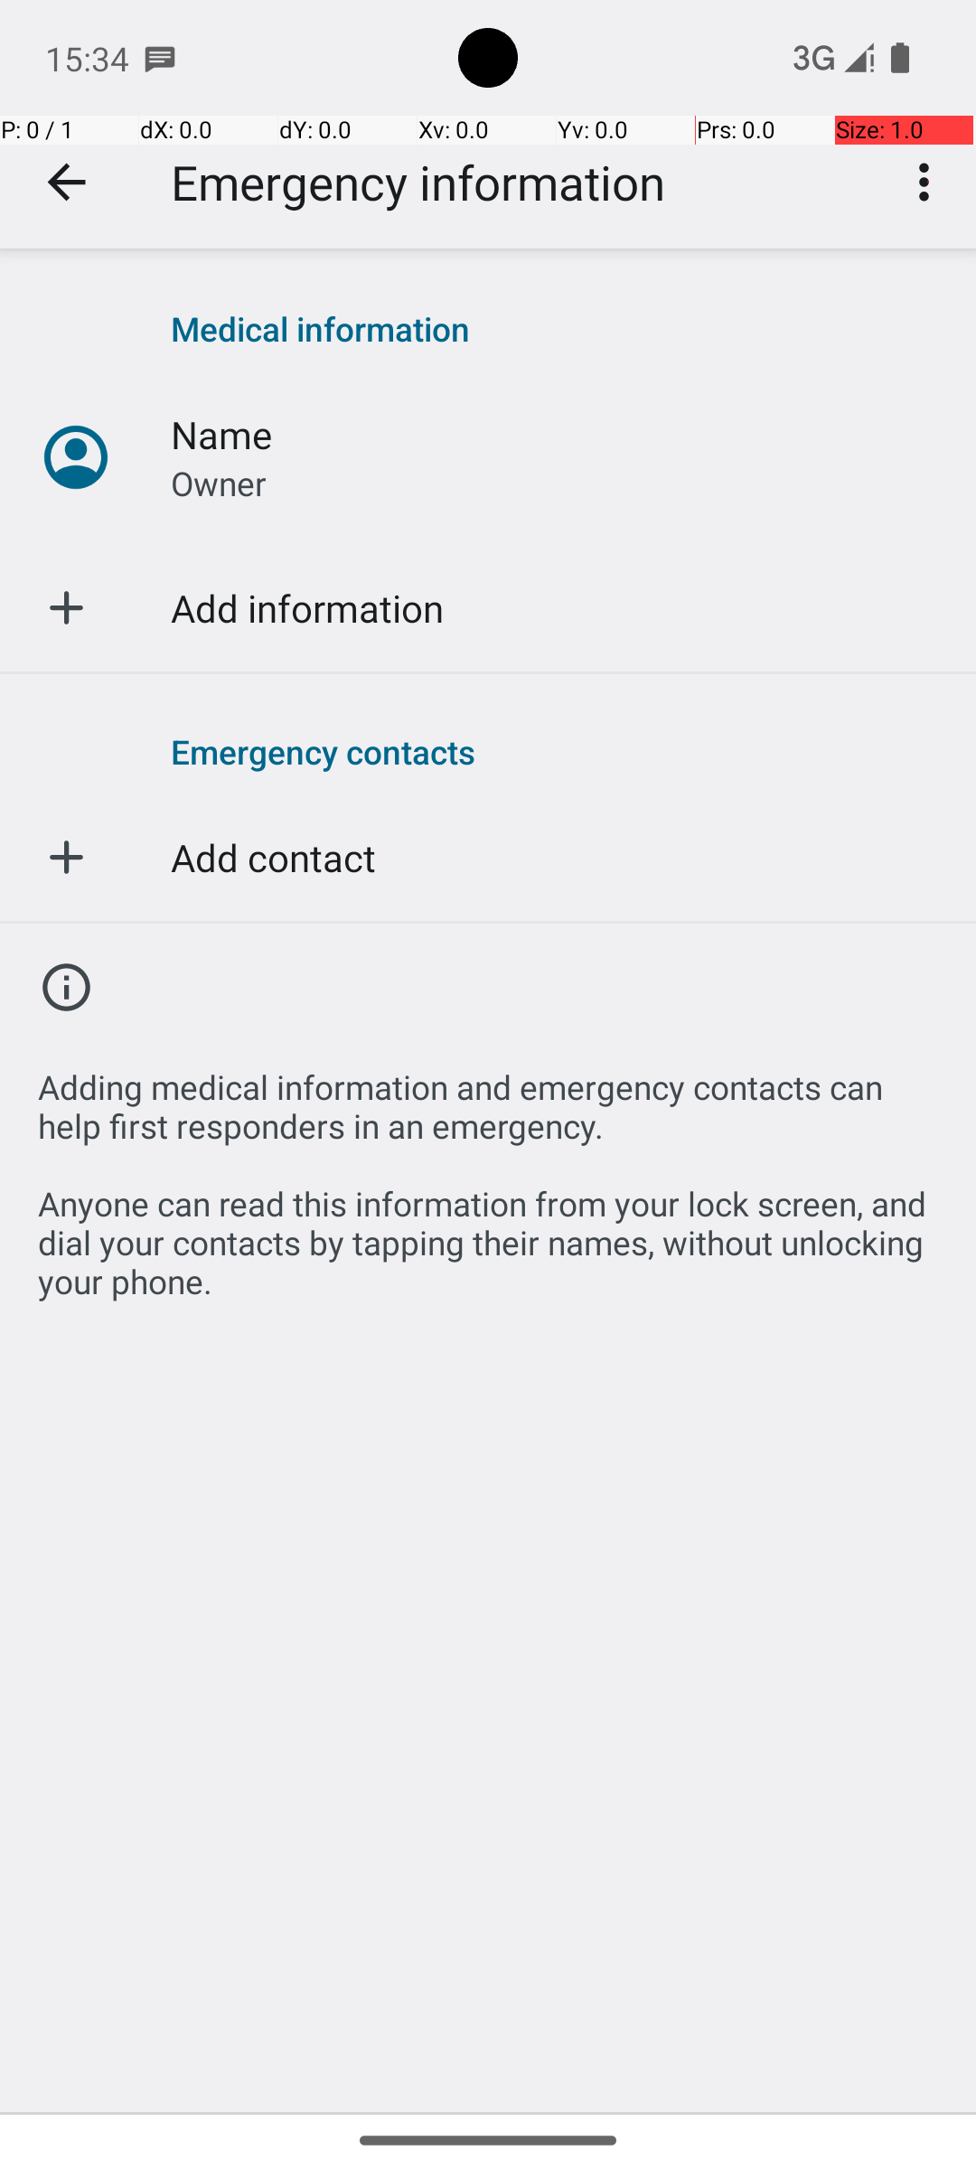 The height and width of the screenshot is (2169, 976). Describe the element at coordinates (418, 183) in the screenshot. I see `Emergency information` at that location.